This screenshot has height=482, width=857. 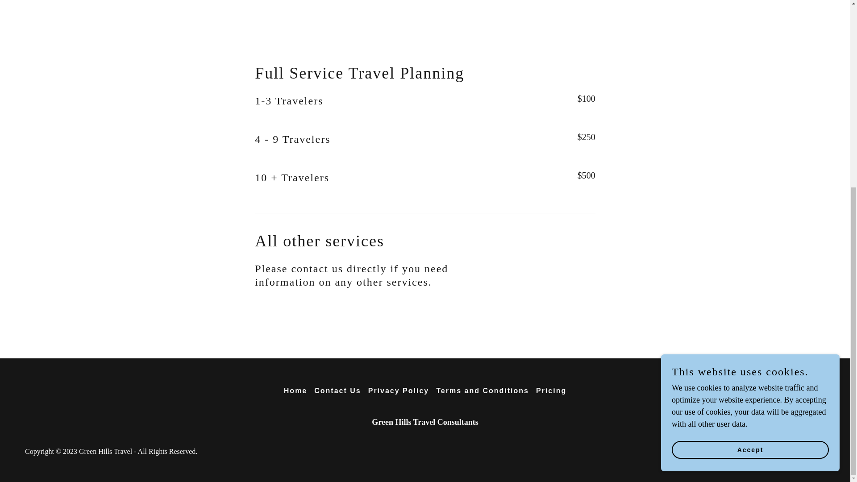 What do you see at coordinates (337, 391) in the screenshot?
I see `Contact Us` at bounding box center [337, 391].